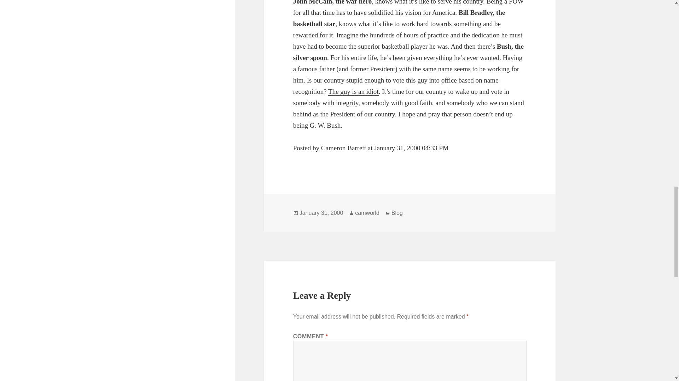 This screenshot has height=381, width=679. Describe the element at coordinates (353, 92) in the screenshot. I see `The guy is an idiot` at that location.